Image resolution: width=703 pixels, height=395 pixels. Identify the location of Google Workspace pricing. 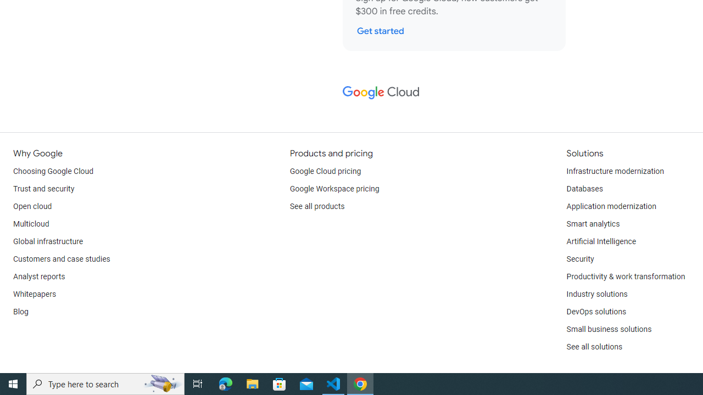
(334, 189).